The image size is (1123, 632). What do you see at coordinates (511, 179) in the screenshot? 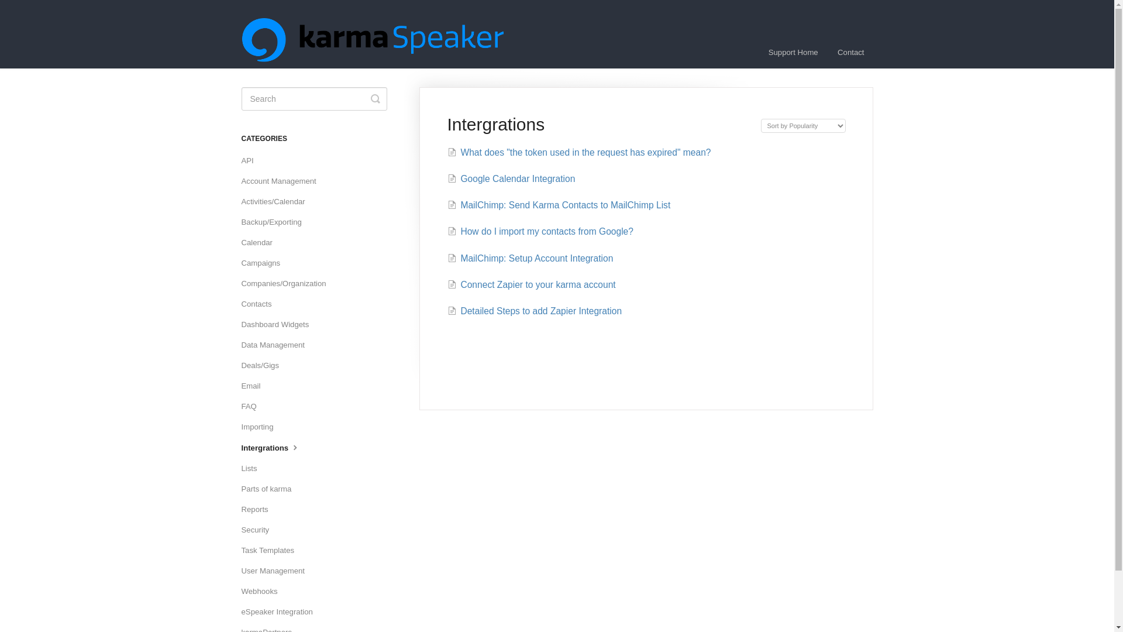
I see `Google Calendar Integration` at bounding box center [511, 179].